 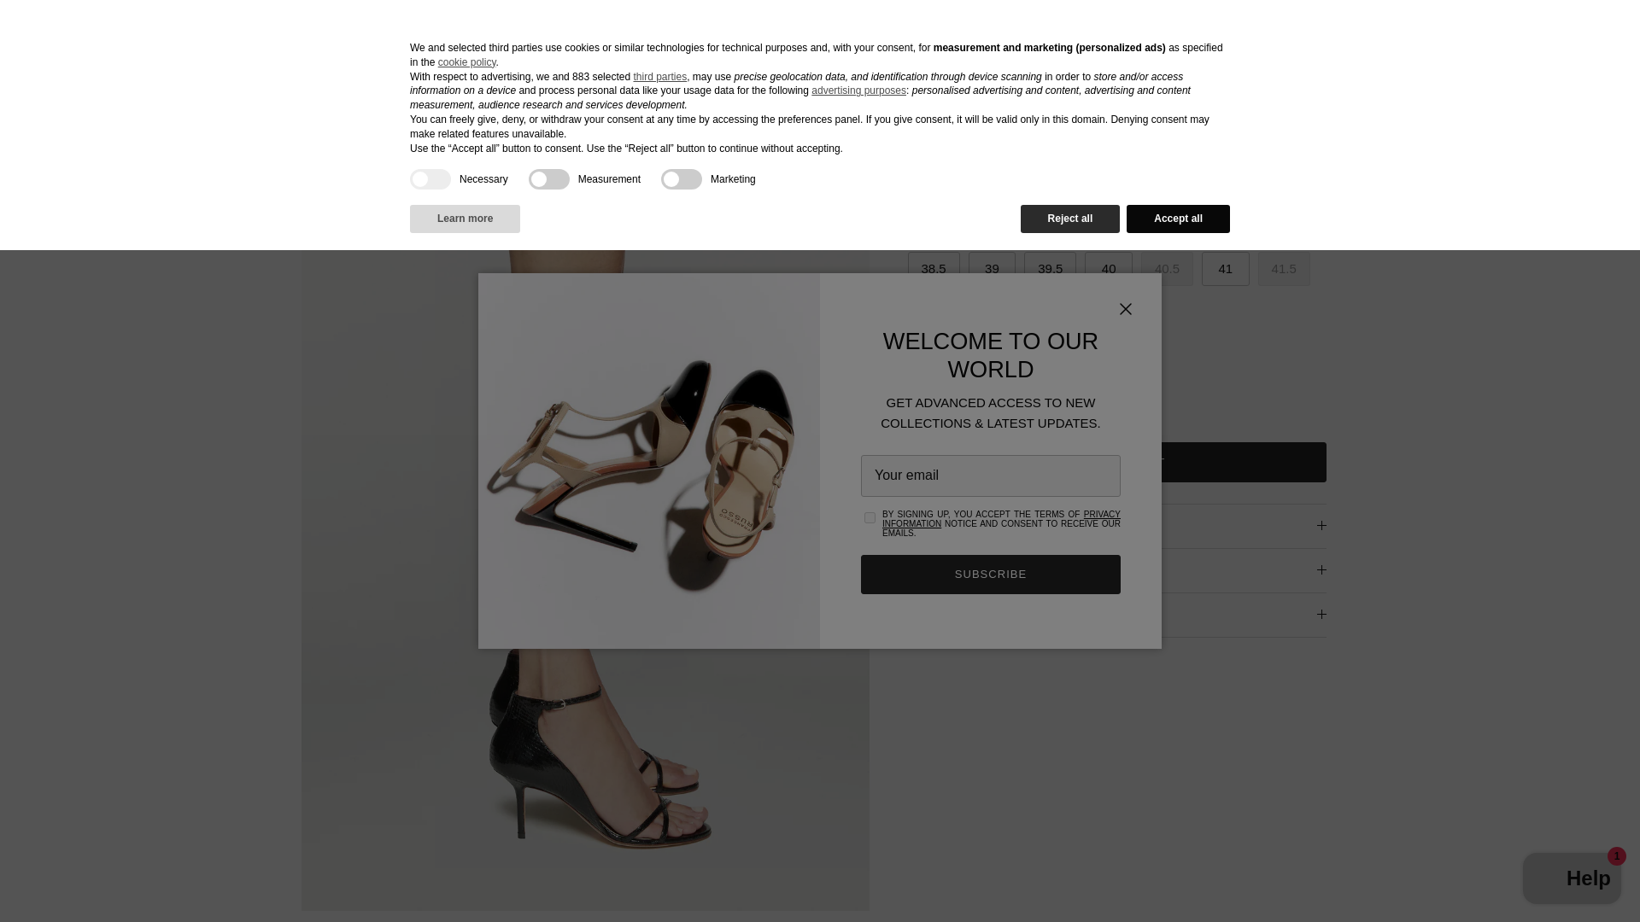 What do you see at coordinates (1001, 519) in the screenshot?
I see `Privacy Policy` at bounding box center [1001, 519].